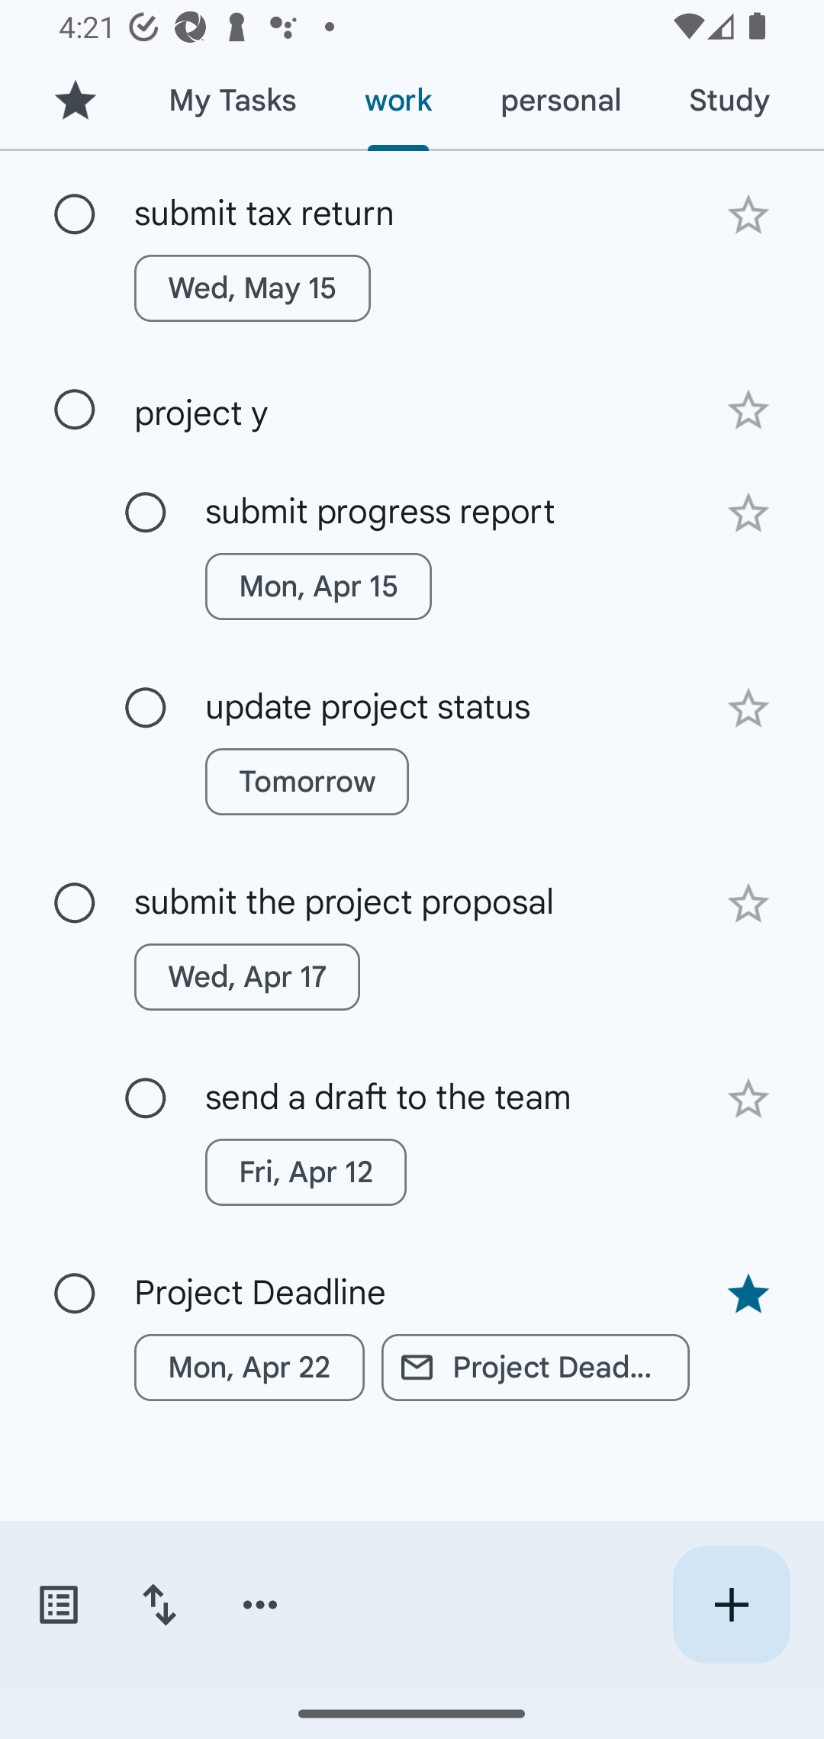  Describe the element at coordinates (731, 1605) in the screenshot. I see `Create new task` at that location.